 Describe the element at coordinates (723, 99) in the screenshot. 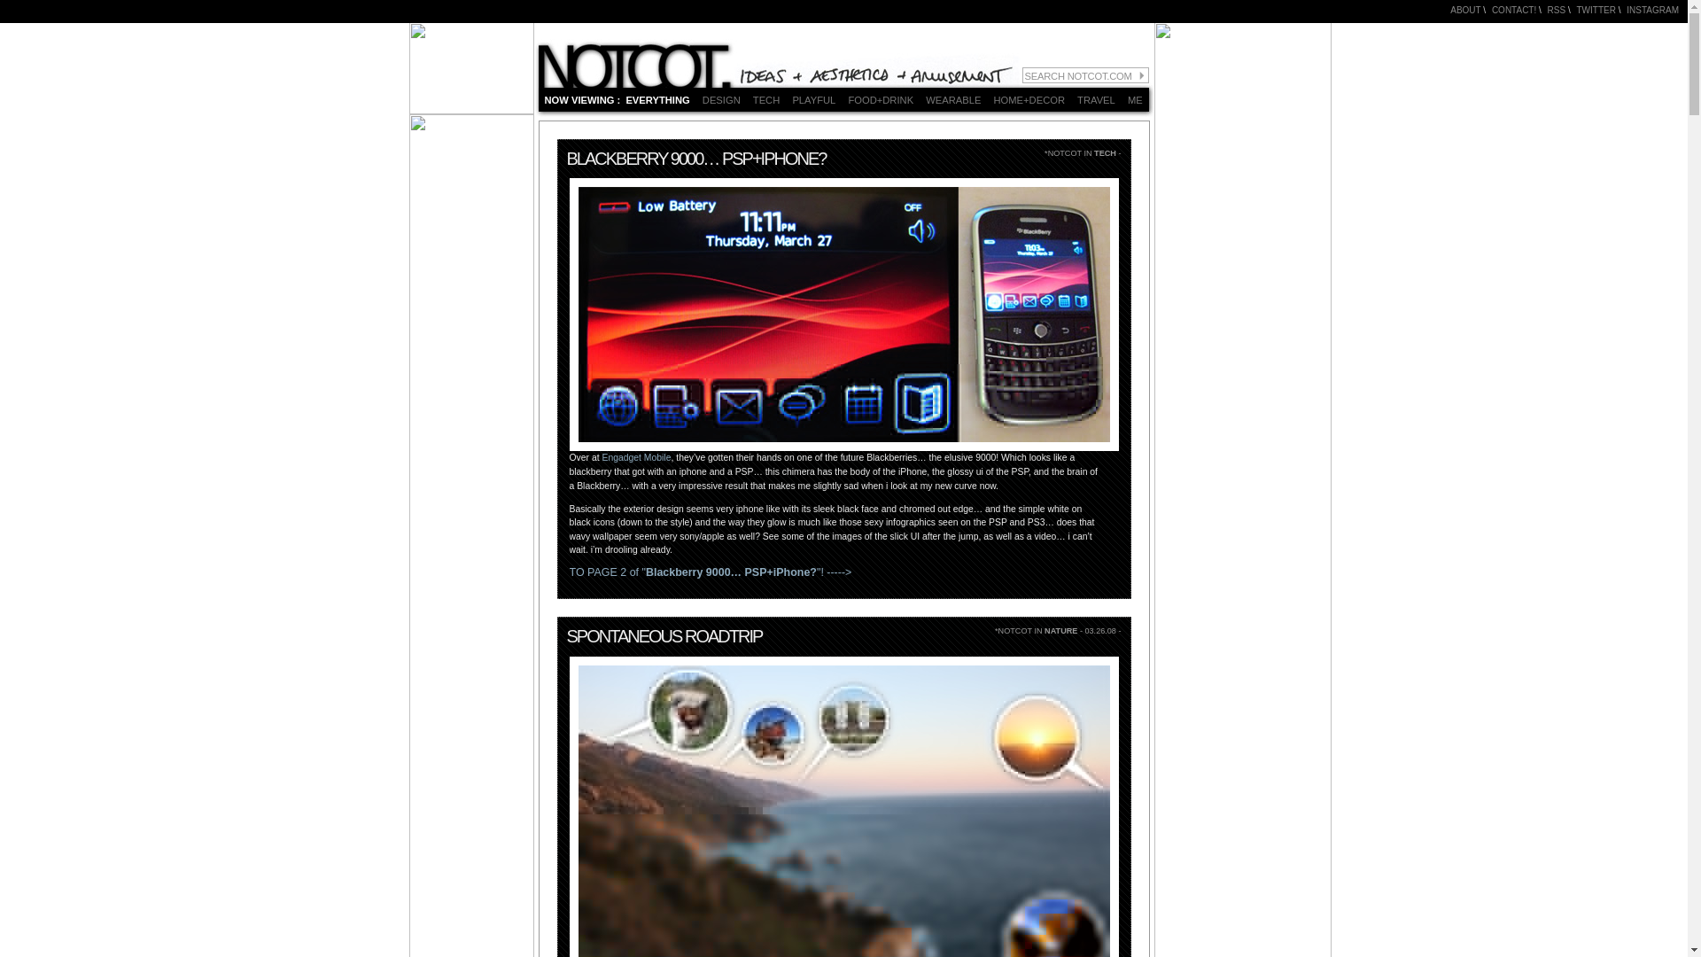

I see `DESIGN` at that location.